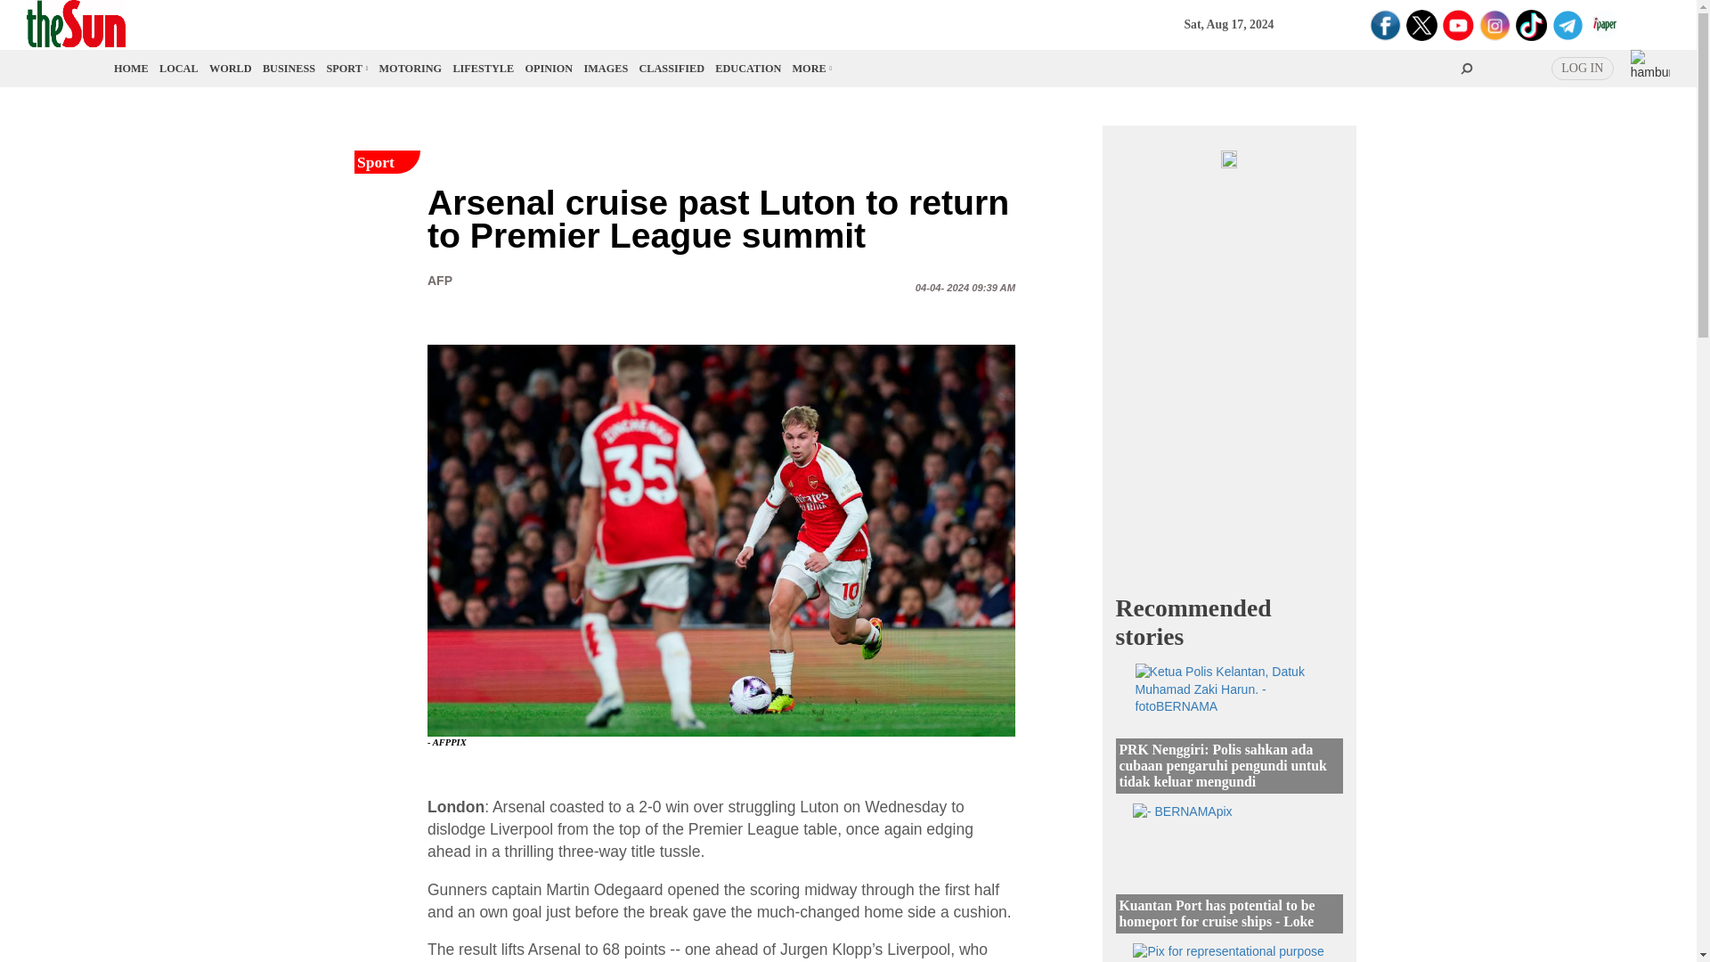 This screenshot has height=962, width=1710. Describe the element at coordinates (1582, 68) in the screenshot. I see `LOG IN` at that location.